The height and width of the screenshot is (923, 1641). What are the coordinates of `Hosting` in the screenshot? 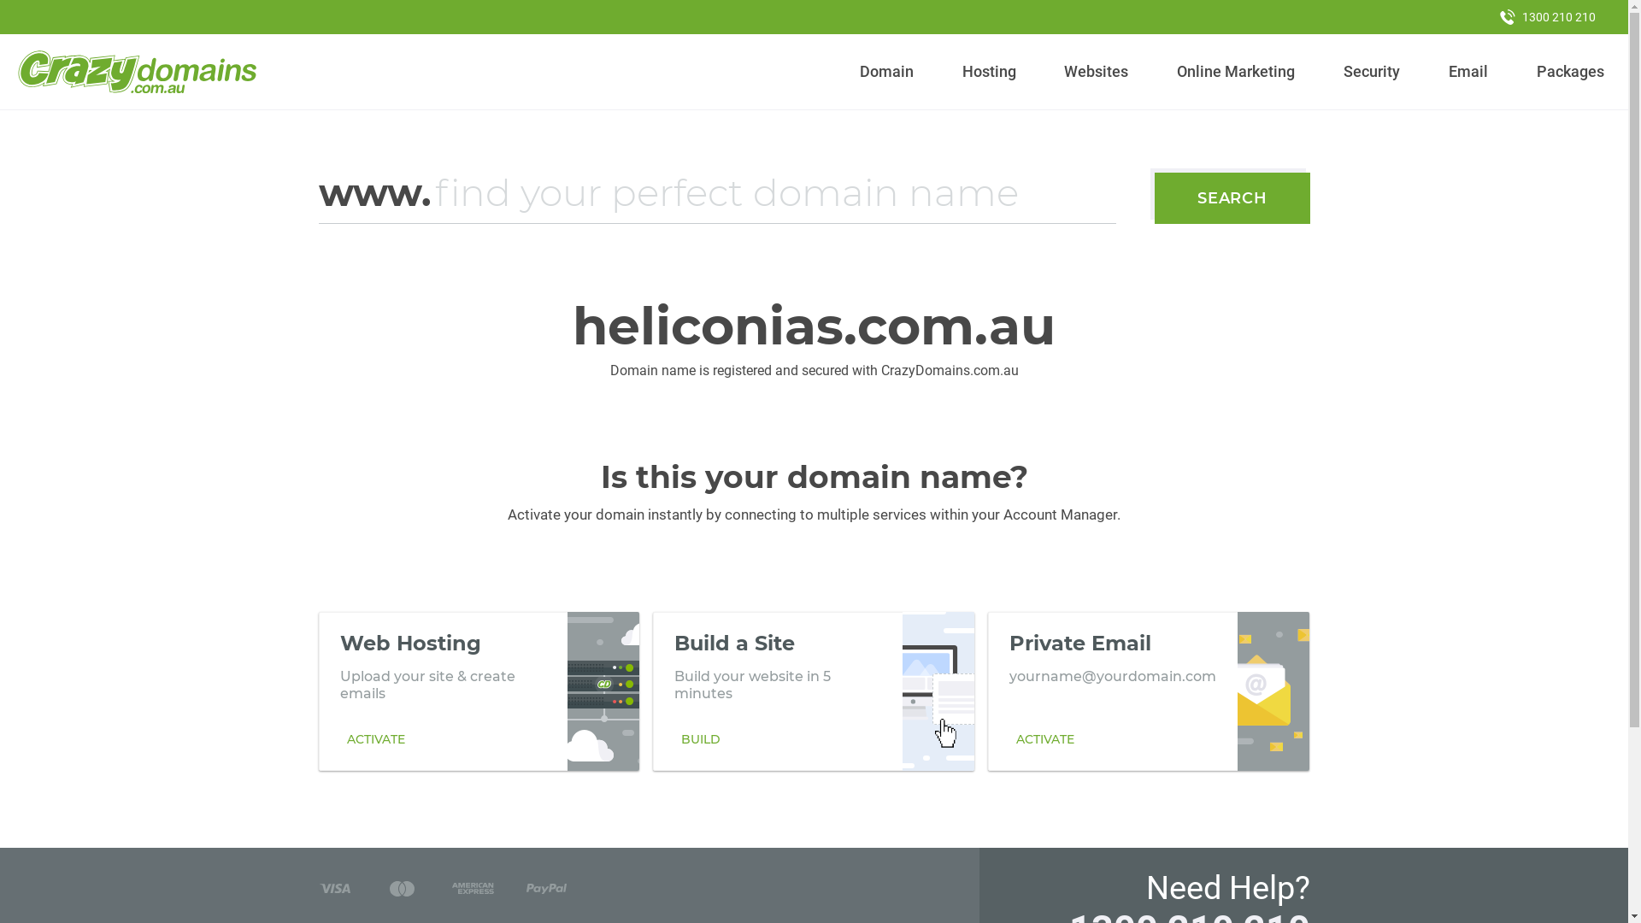 It's located at (989, 72).